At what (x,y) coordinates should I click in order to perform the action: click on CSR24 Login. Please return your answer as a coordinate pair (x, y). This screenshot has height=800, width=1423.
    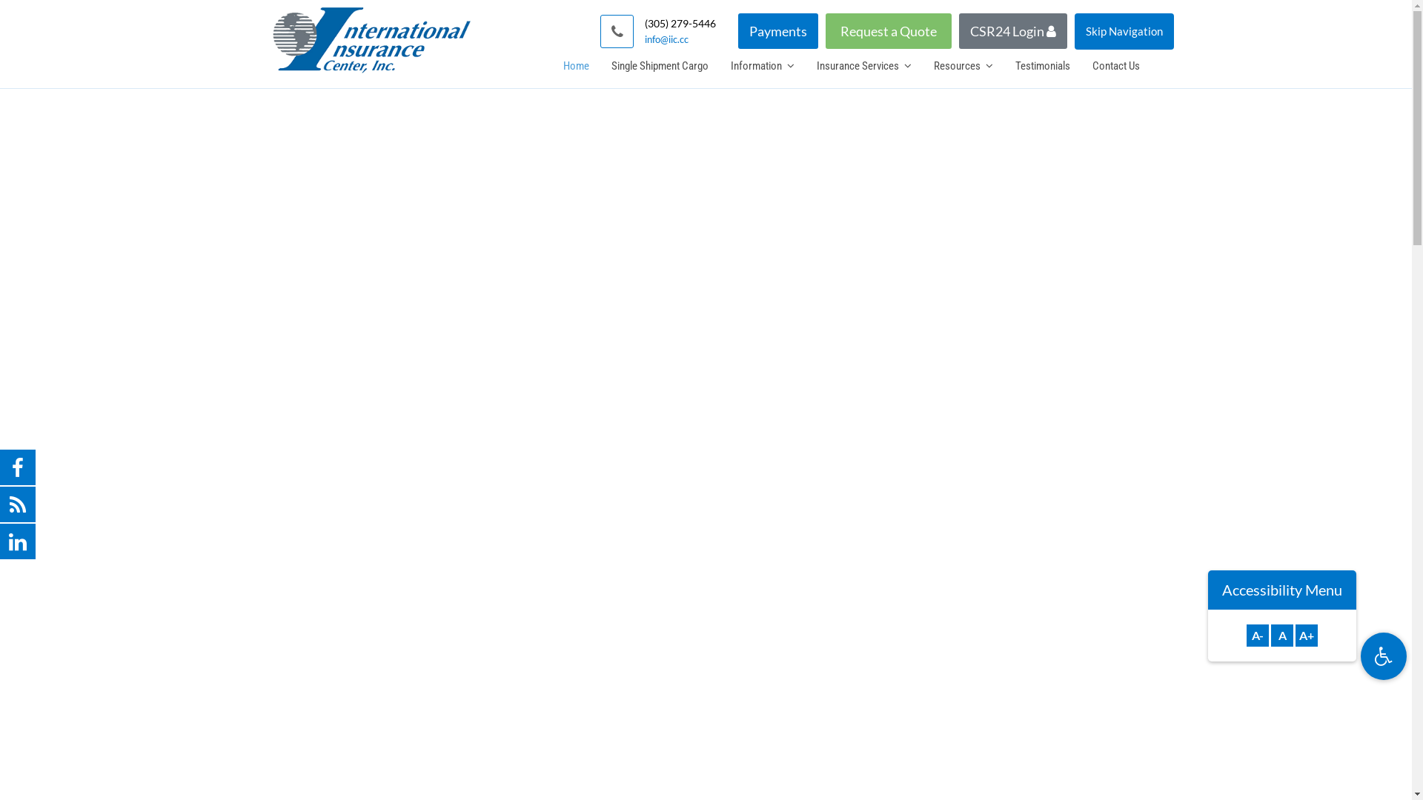
    Looking at the image, I should click on (1013, 31).